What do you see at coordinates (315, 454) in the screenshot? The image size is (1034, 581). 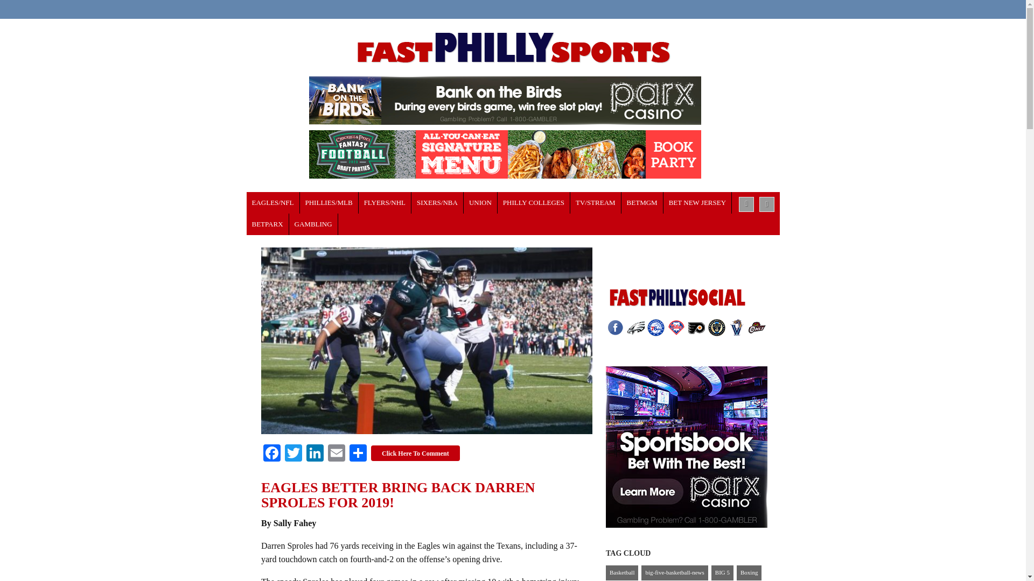 I see `LinkedIn` at bounding box center [315, 454].